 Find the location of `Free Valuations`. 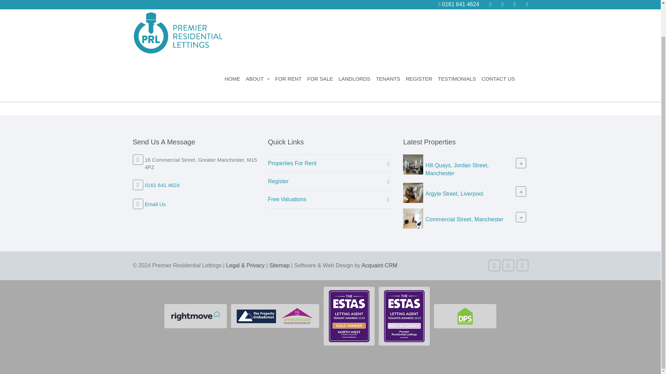

Free Valuations is located at coordinates (330, 199).